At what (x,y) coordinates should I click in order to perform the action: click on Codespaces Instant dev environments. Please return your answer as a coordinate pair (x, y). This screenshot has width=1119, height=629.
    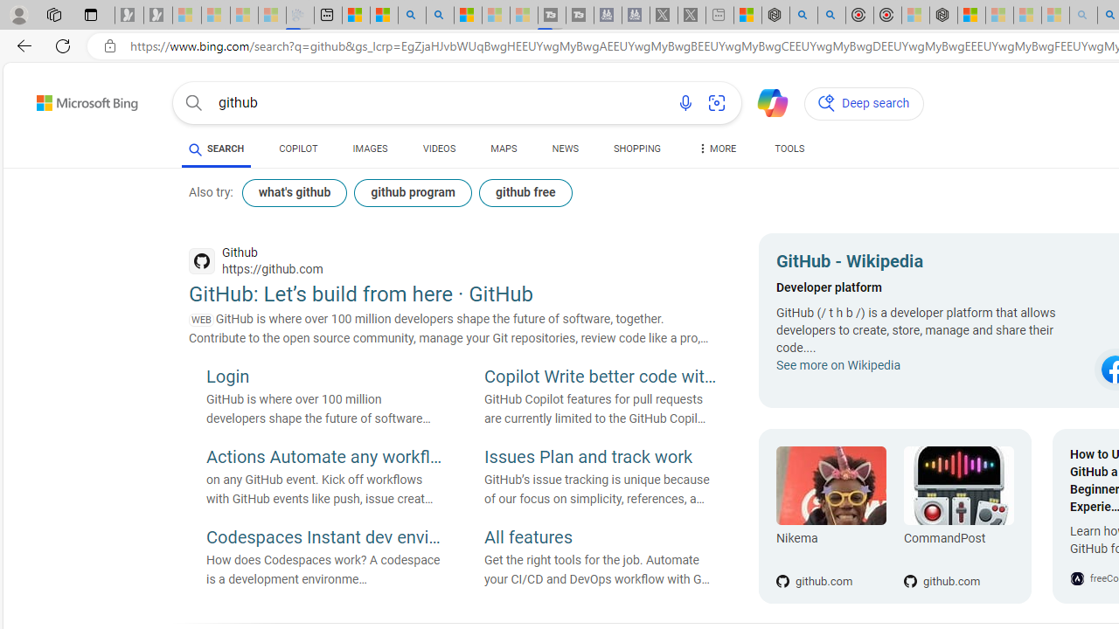
    Looking at the image, I should click on (323, 538).